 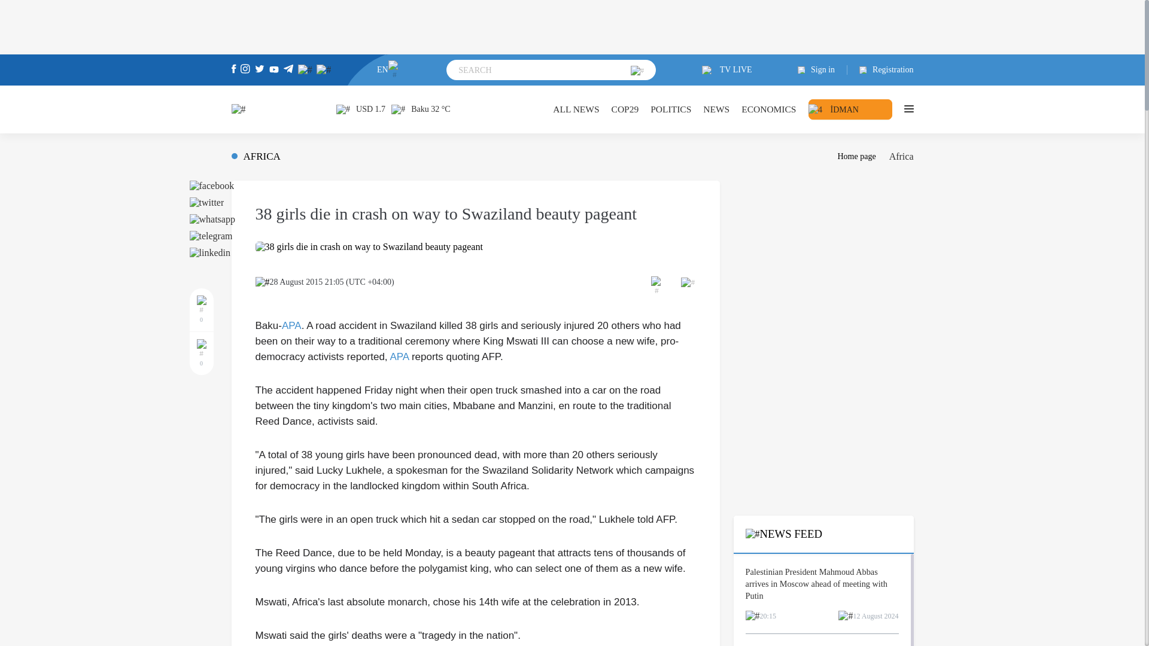 I want to click on TV LIVE, so click(x=727, y=70).